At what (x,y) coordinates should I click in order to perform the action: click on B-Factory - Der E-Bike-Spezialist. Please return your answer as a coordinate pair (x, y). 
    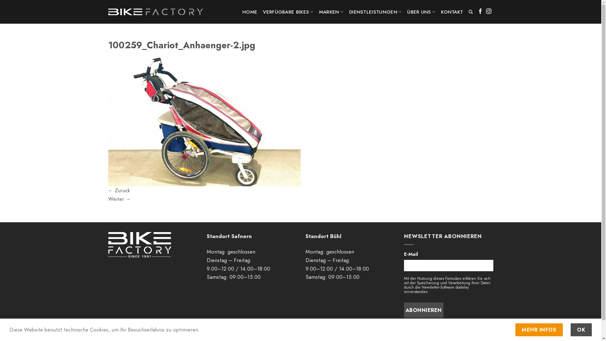
    Looking at the image, I should click on (155, 12).